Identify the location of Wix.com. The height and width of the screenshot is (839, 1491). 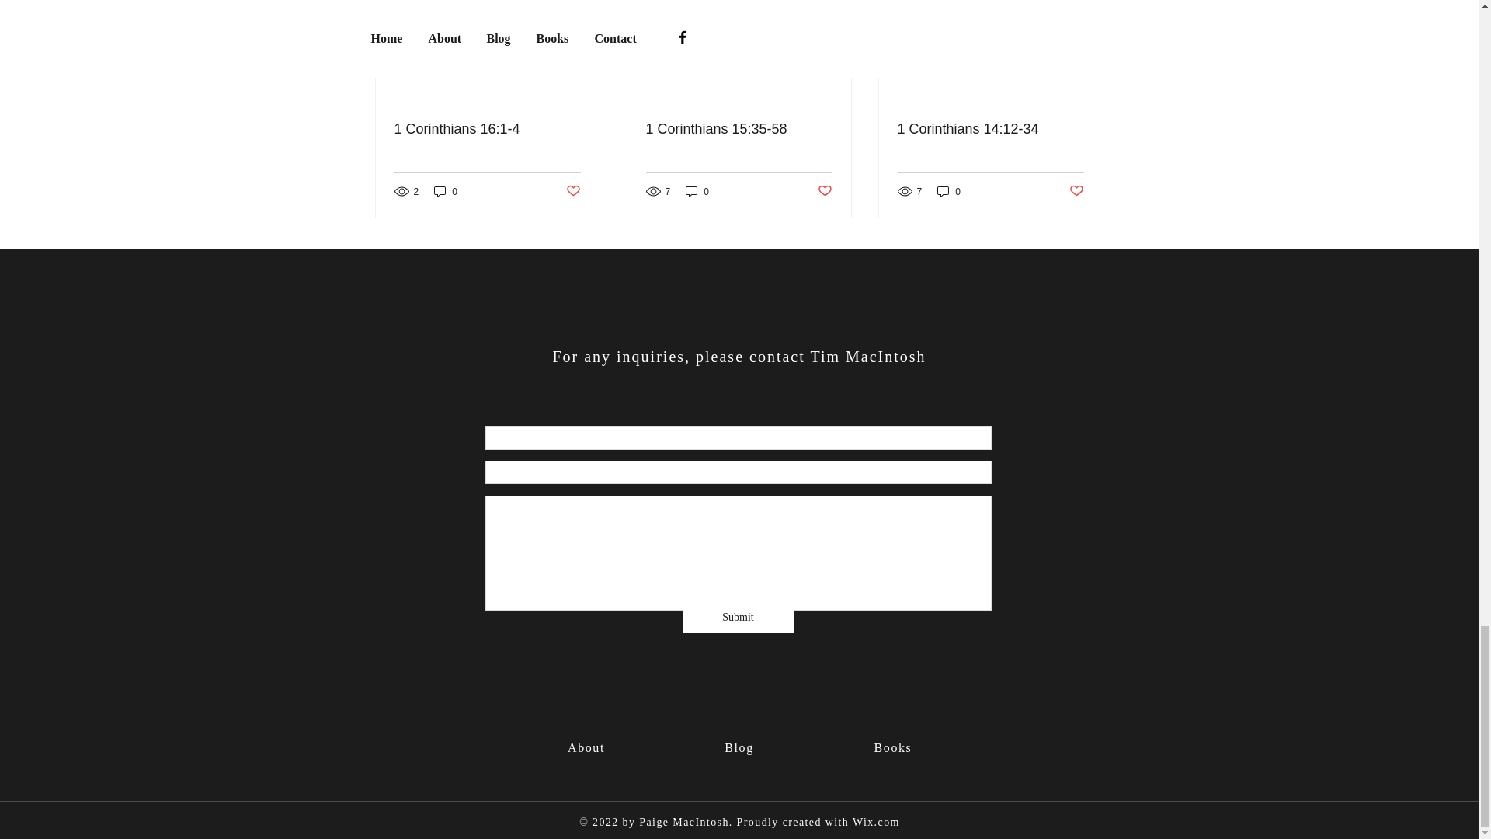
(876, 822).